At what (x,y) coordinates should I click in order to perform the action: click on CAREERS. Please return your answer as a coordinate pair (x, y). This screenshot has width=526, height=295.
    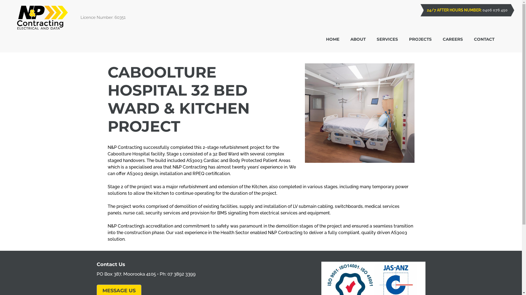
    Looking at the image, I should click on (453, 40).